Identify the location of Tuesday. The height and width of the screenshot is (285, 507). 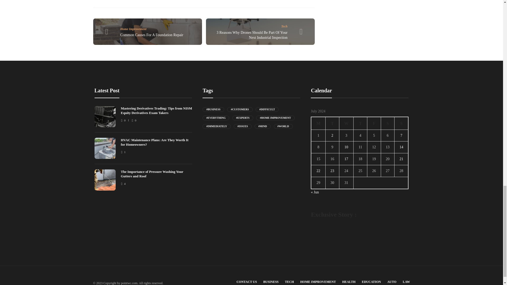
(332, 123).